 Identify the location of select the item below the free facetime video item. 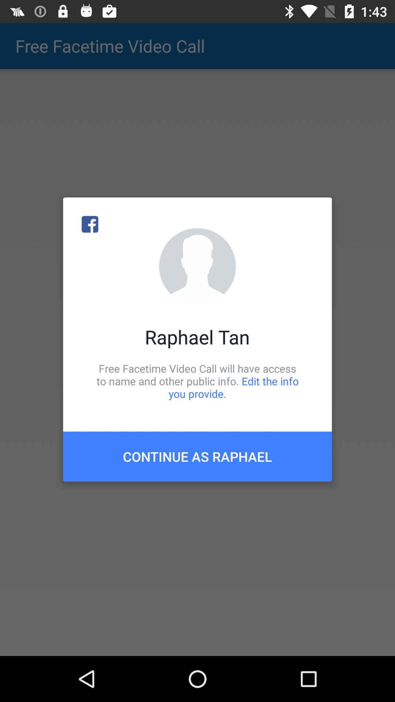
(197, 456).